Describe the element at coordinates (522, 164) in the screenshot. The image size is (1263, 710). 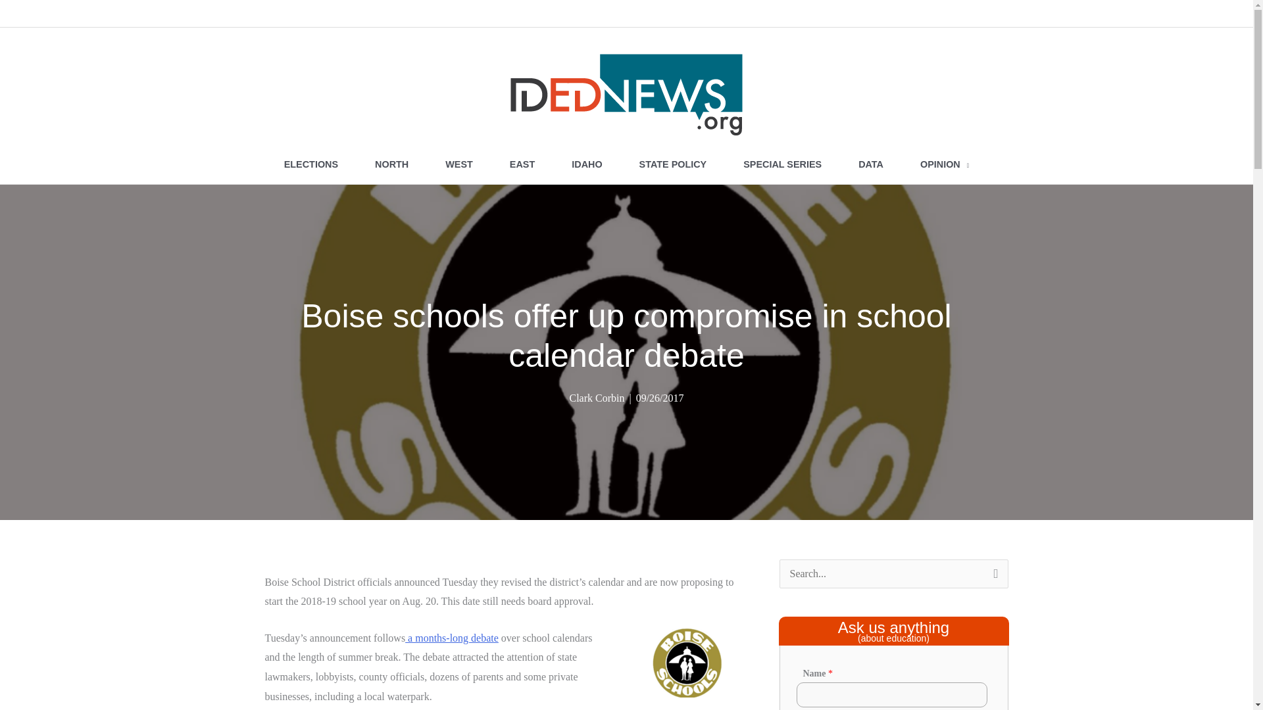
I see `EAST` at that location.